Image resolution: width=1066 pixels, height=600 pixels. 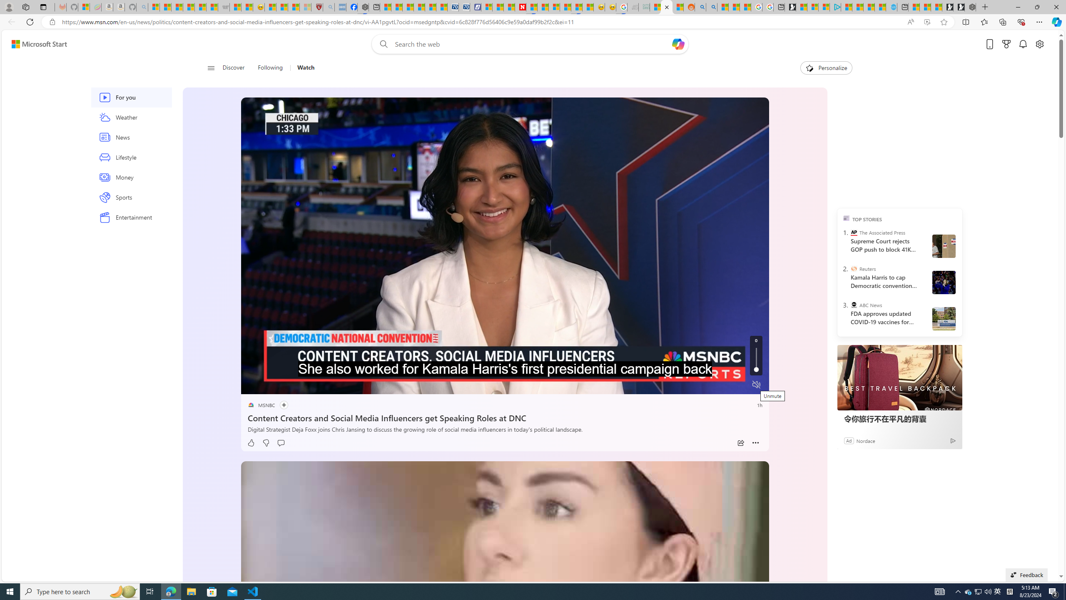 I want to click on placeholder MSNBC, so click(x=261, y=405).